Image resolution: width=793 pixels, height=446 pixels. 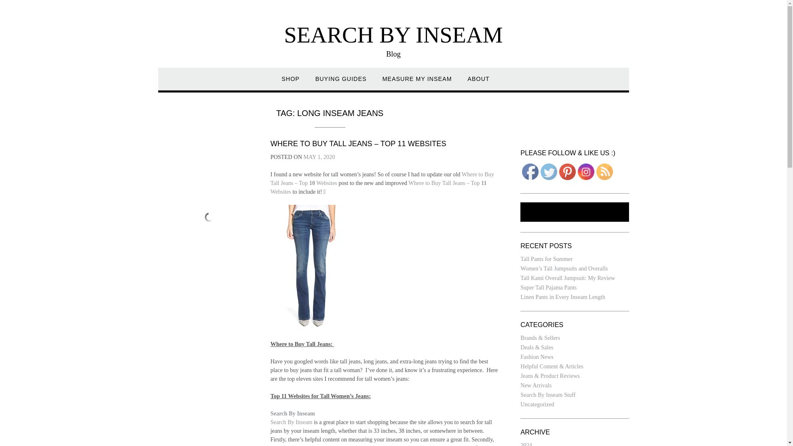 What do you see at coordinates (393, 35) in the screenshot?
I see `SEARCH BY INSEAM` at bounding box center [393, 35].